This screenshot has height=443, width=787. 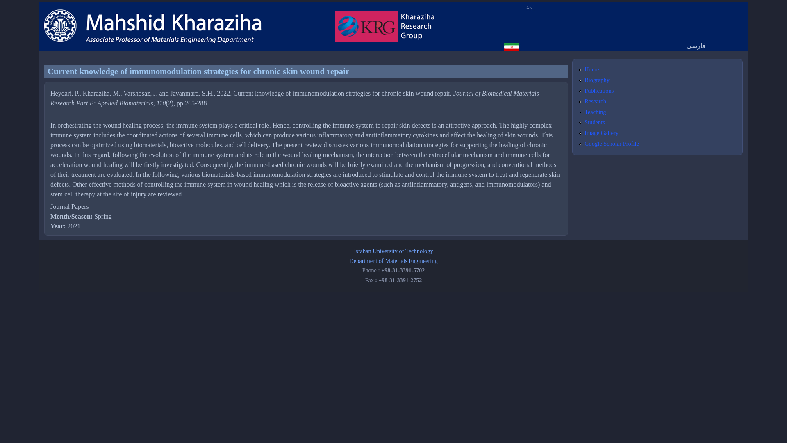 I want to click on Students, so click(x=595, y=122).